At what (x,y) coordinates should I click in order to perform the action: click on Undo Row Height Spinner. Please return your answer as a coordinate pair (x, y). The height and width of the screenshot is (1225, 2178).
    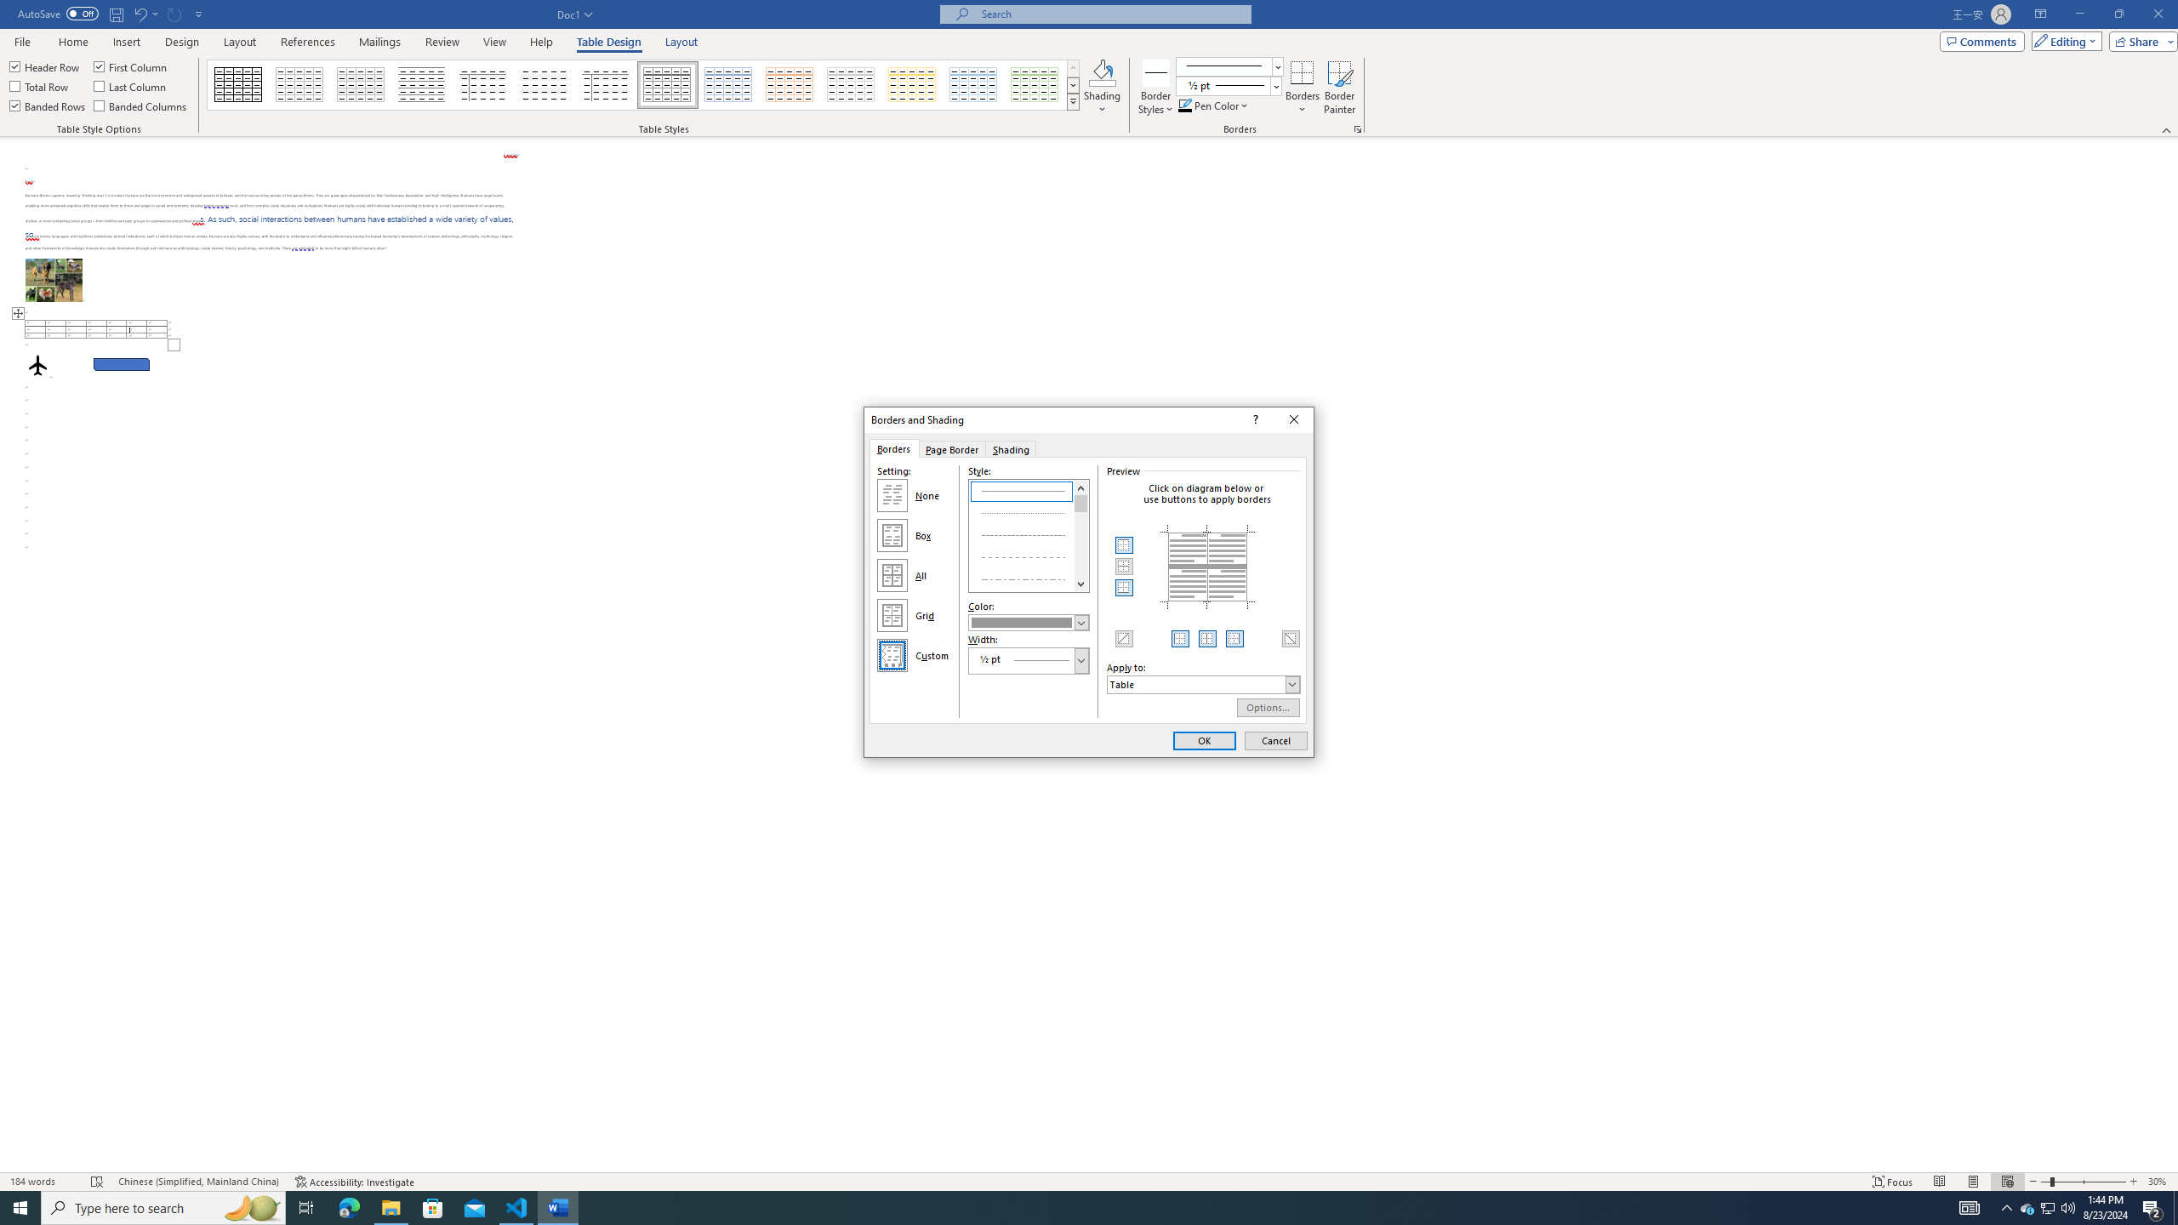
    Looking at the image, I should click on (140, 14).